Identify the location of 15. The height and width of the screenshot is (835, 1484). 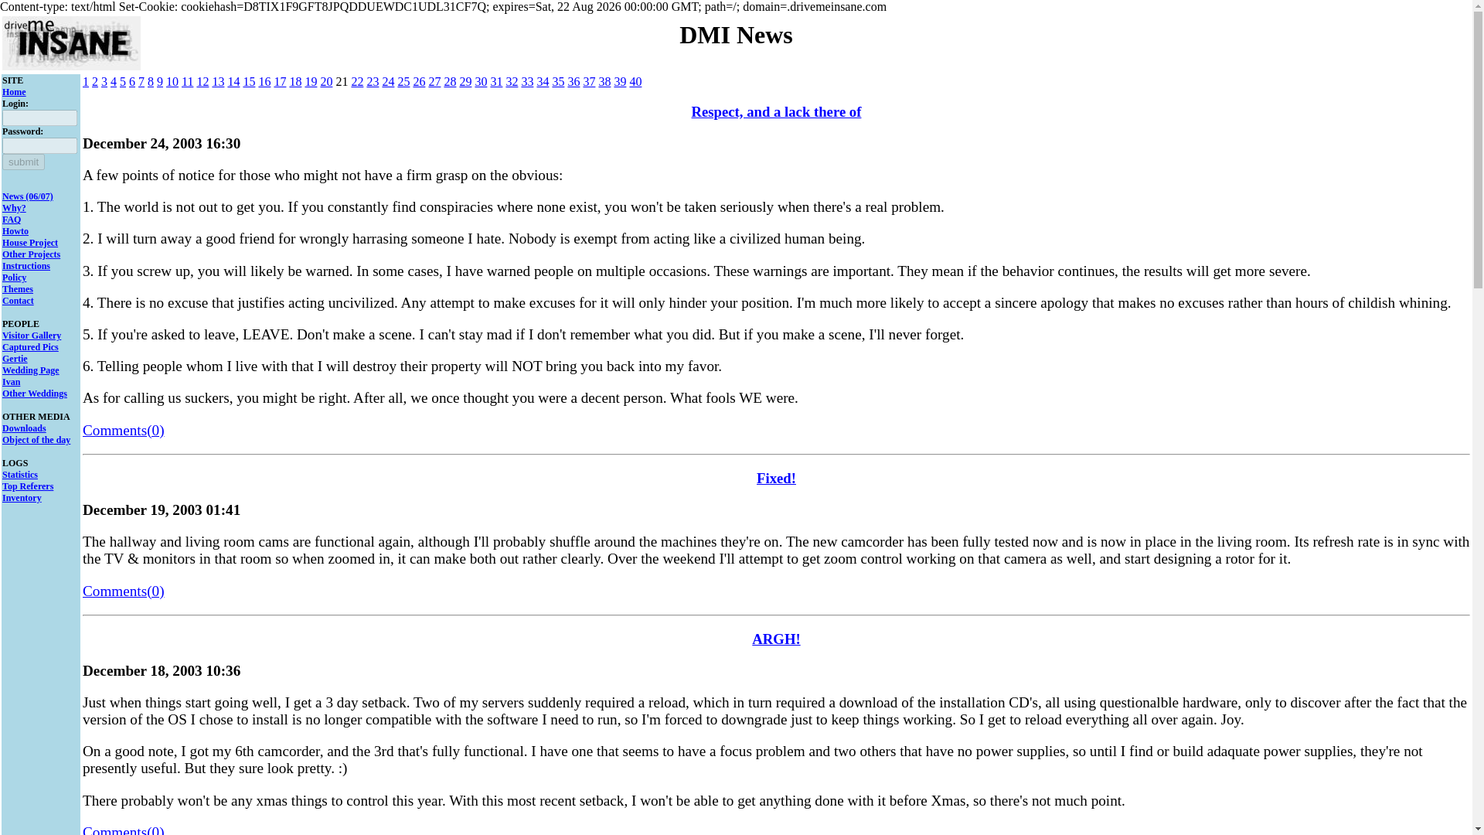
(249, 82).